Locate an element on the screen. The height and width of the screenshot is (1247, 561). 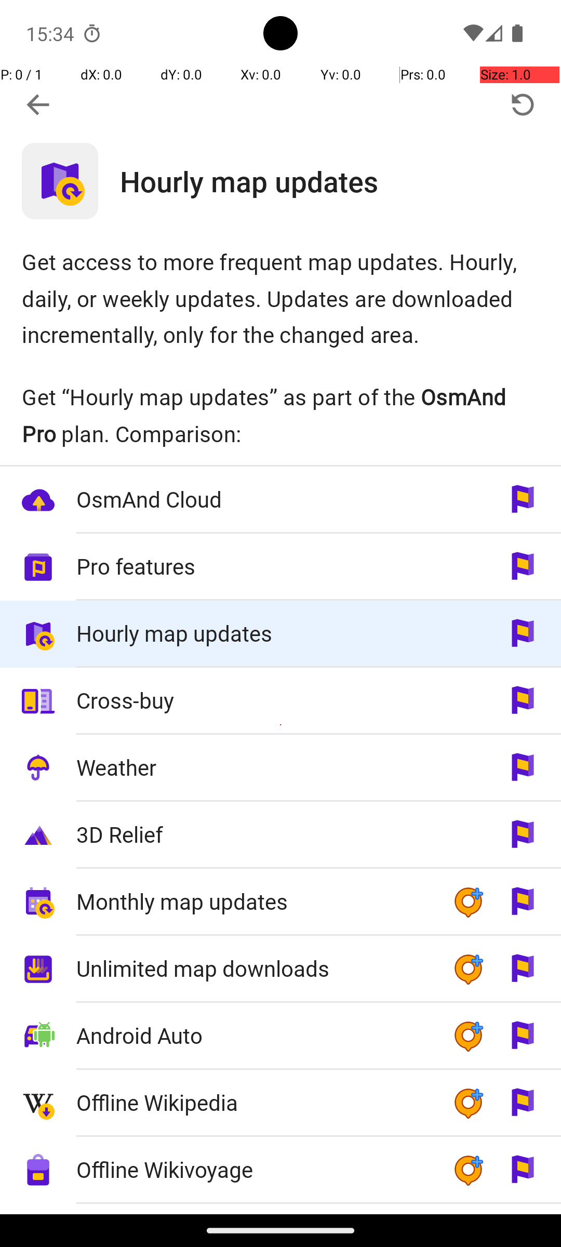
Android Auto available as part of the OsmAnd+ or OsmAnd Pro plan is located at coordinates (280, 1036).